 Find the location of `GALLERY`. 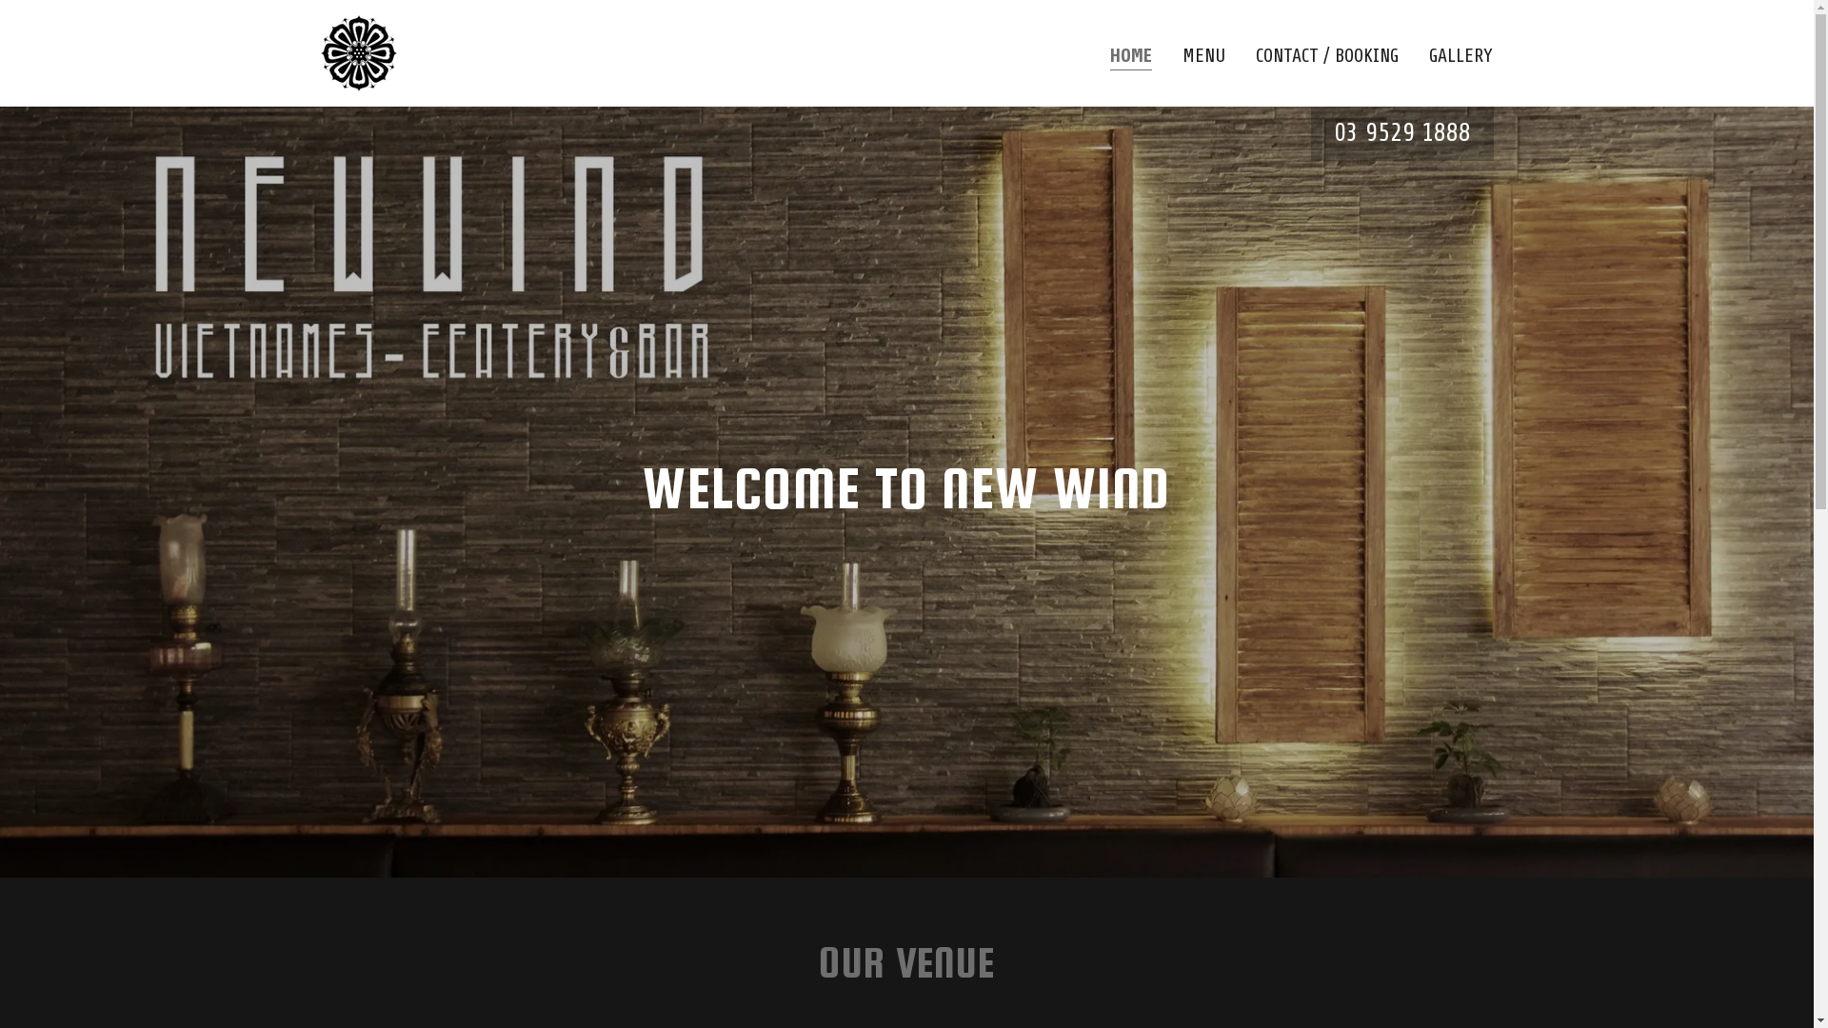

GALLERY is located at coordinates (1460, 55).